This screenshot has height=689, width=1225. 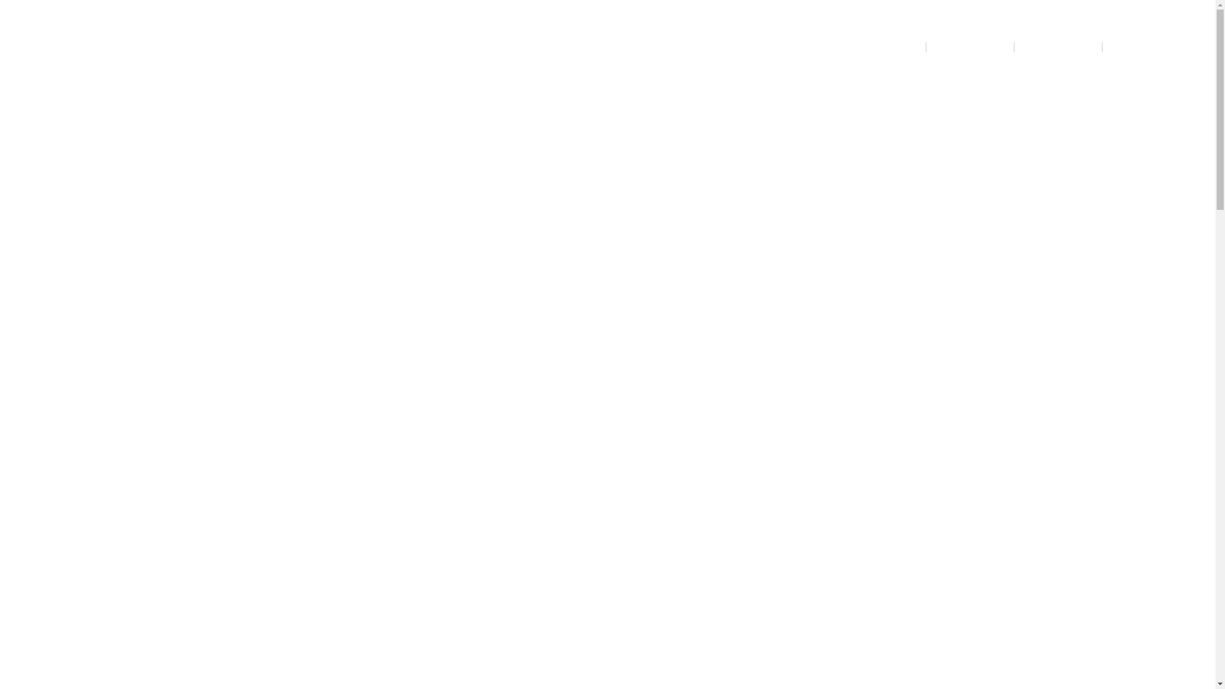 What do you see at coordinates (898, 47) in the screenshot?
I see `HOME` at bounding box center [898, 47].